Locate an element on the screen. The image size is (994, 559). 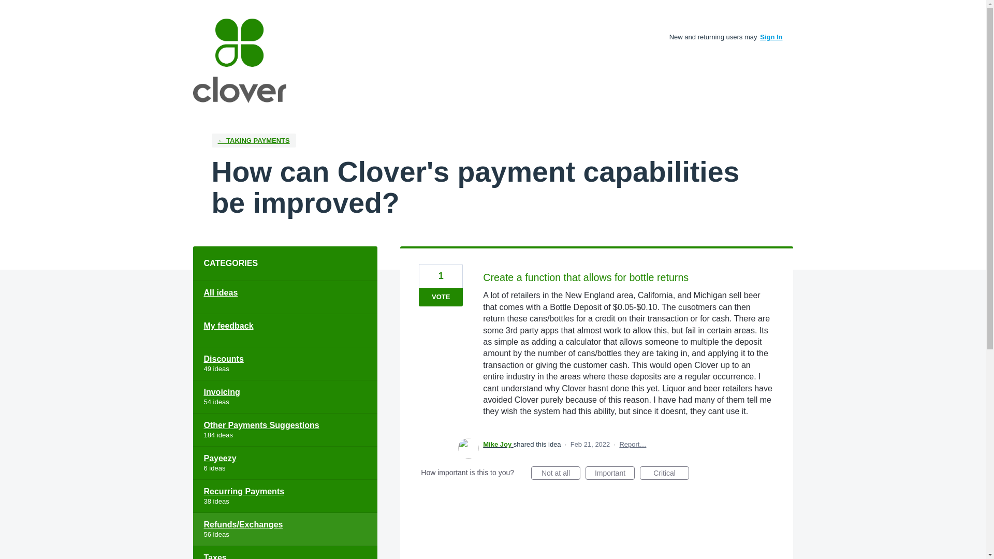
VOTE is located at coordinates (441, 297).